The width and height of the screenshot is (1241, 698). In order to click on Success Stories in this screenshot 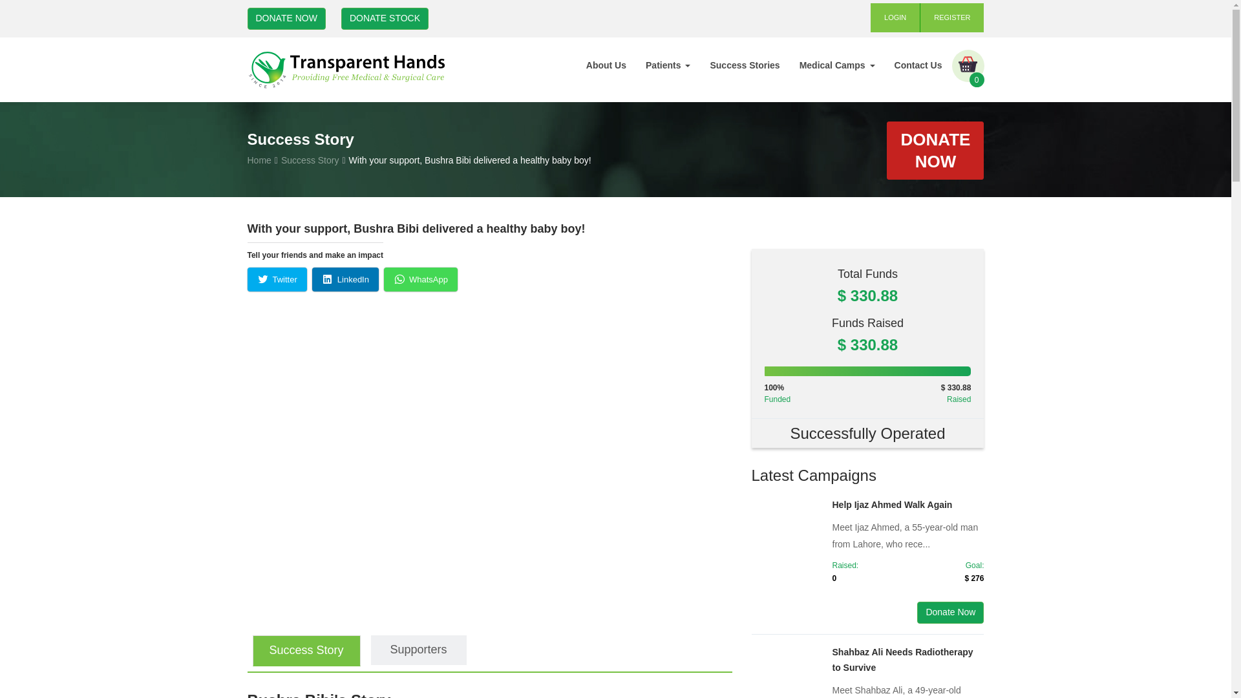, I will do `click(745, 65)`.